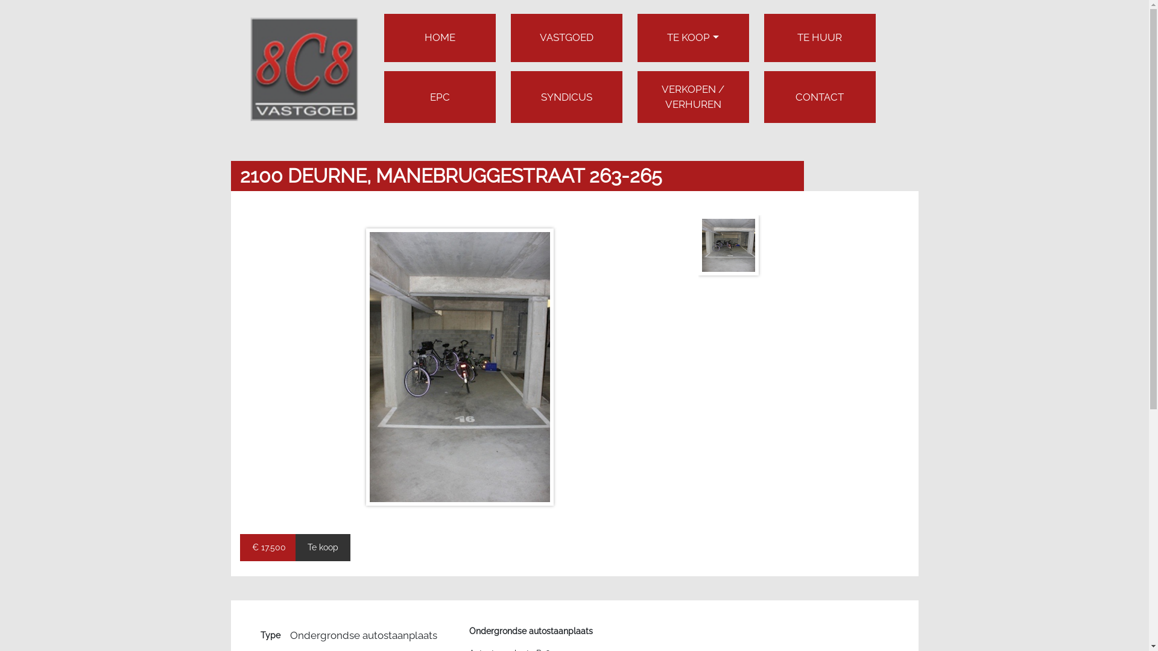 The width and height of the screenshot is (1158, 651). What do you see at coordinates (820, 98) in the screenshot?
I see `CONTACT` at bounding box center [820, 98].